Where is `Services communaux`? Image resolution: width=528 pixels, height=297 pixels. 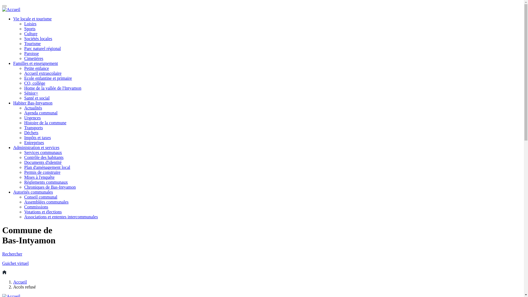 Services communaux is located at coordinates (43, 152).